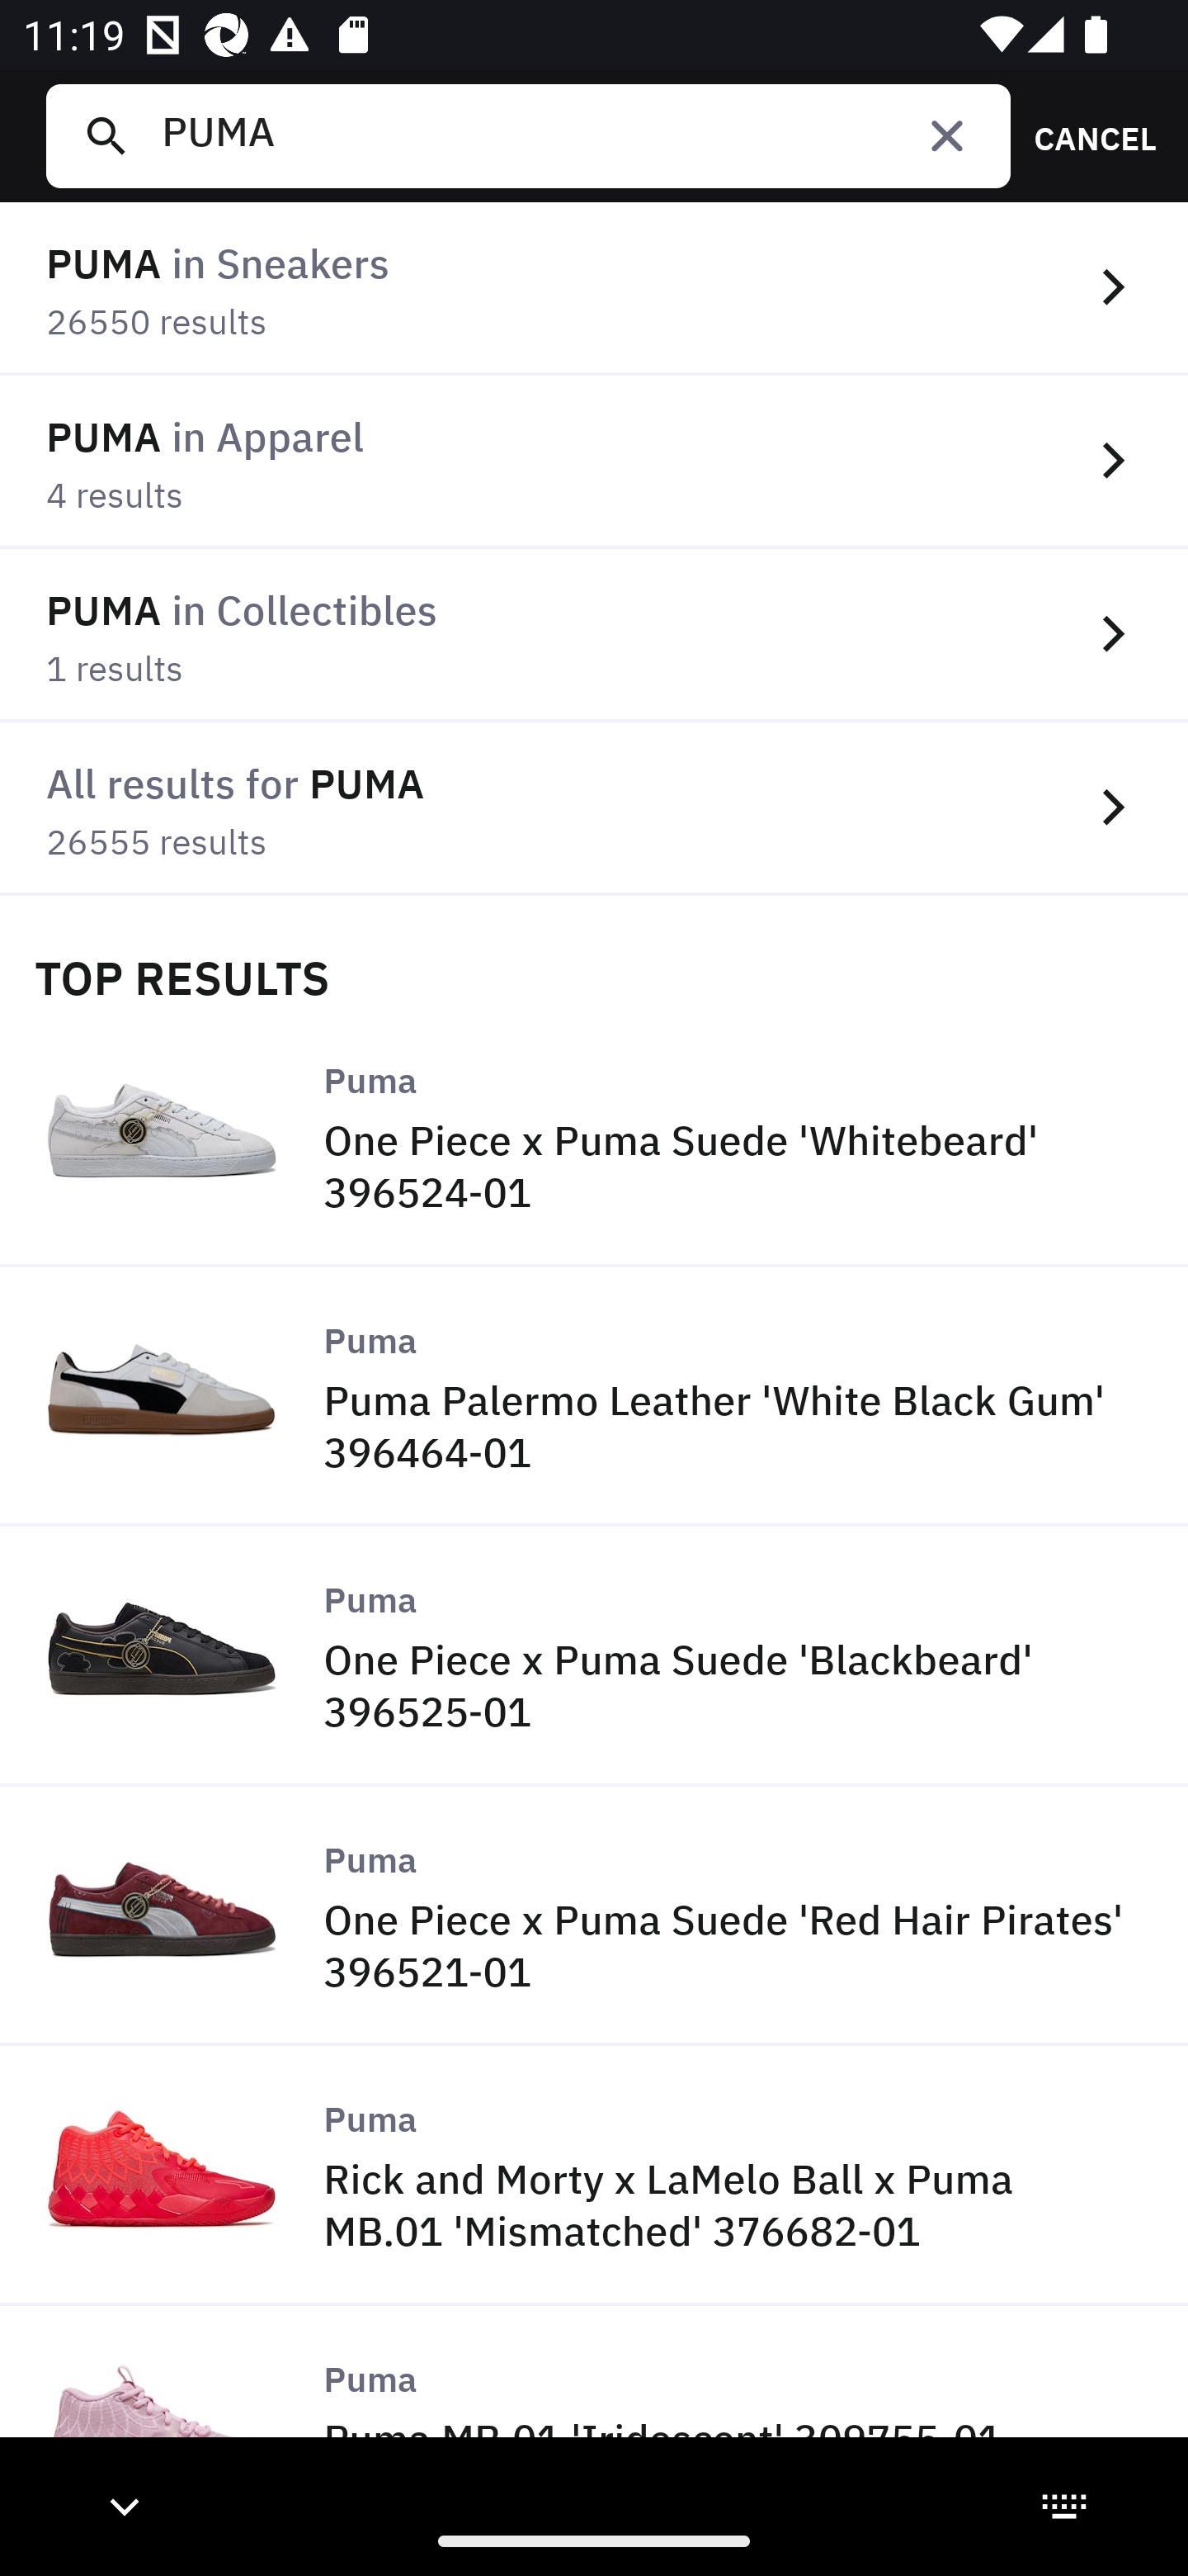 The image size is (1188, 2576). I want to click on Puma One Piece x Puma Suede 'Blackbeard' 396525‑01, so click(594, 1658).